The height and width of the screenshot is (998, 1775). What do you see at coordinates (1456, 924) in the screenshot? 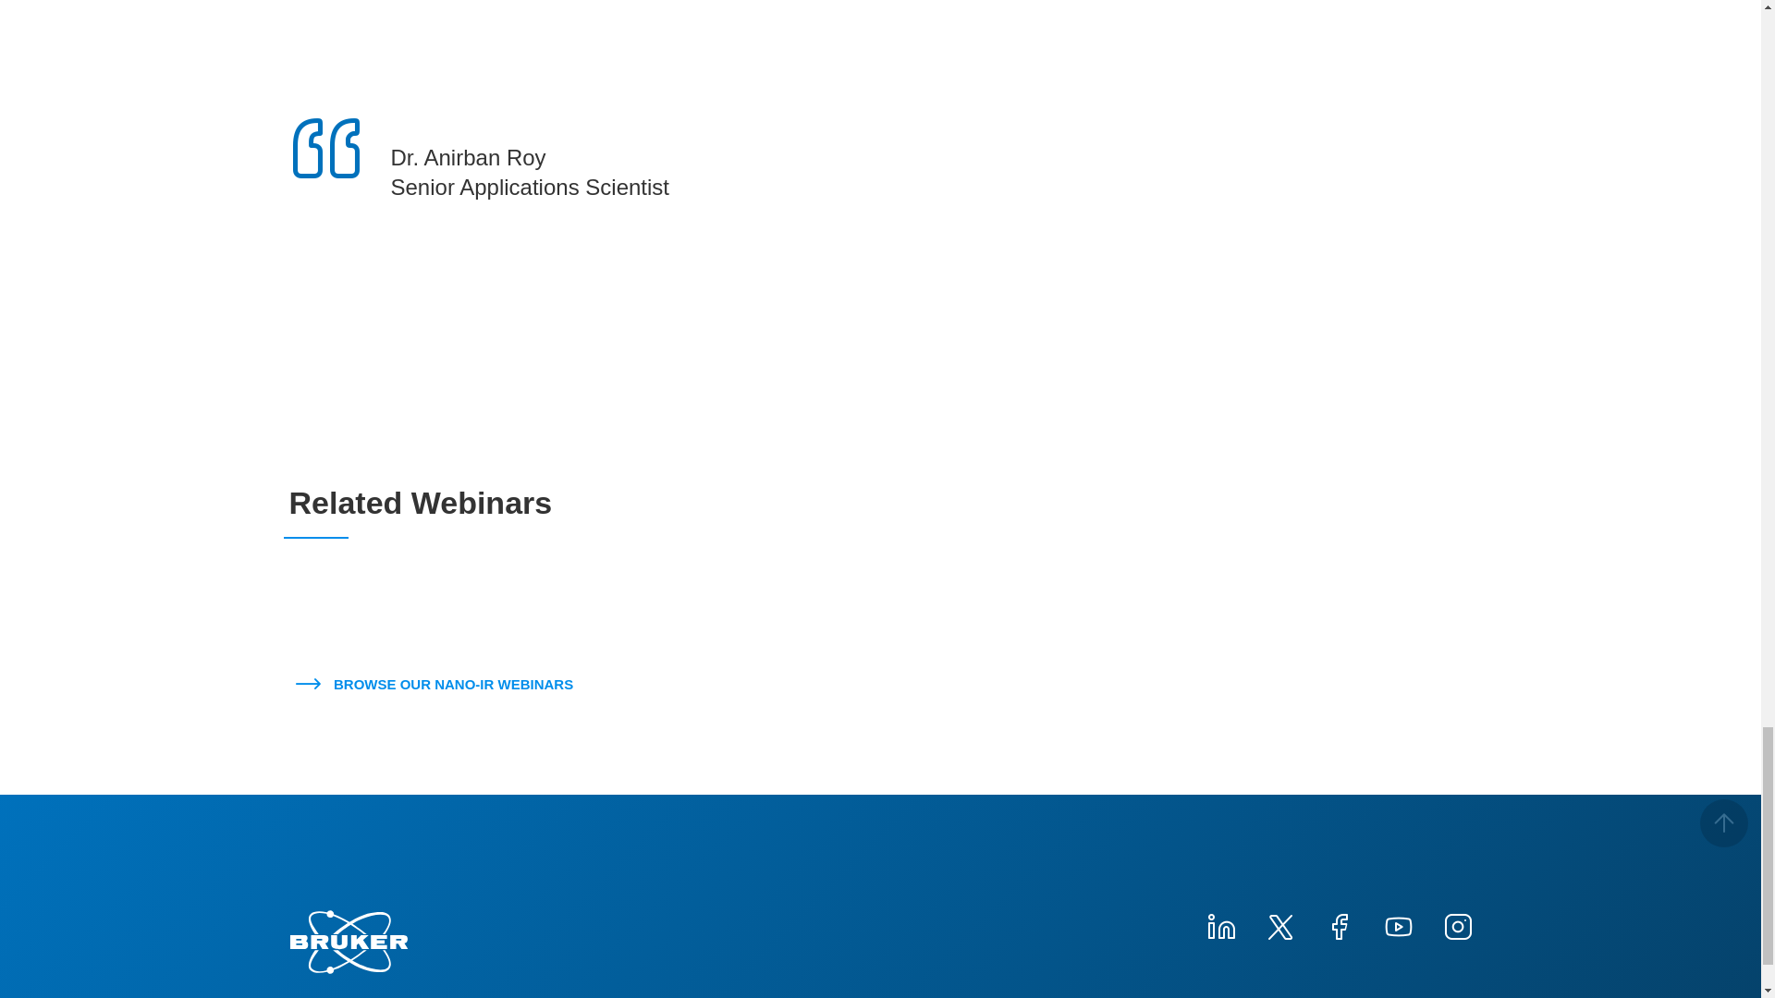
I see `instagram` at bounding box center [1456, 924].